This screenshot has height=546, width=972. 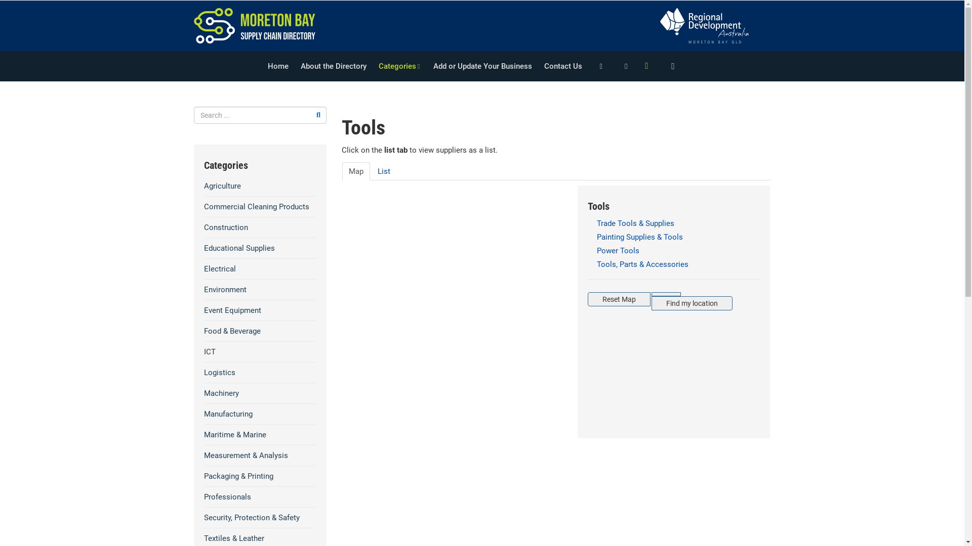 What do you see at coordinates (260, 456) in the screenshot?
I see `Measurement & Analysis` at bounding box center [260, 456].